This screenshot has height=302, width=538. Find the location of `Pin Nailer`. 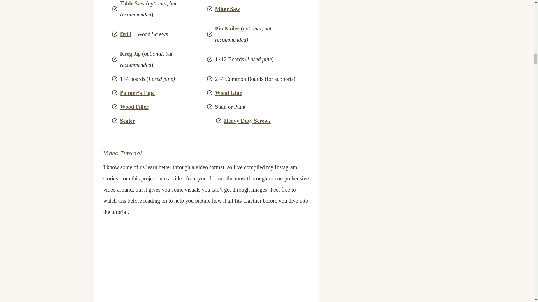

Pin Nailer is located at coordinates (227, 29).